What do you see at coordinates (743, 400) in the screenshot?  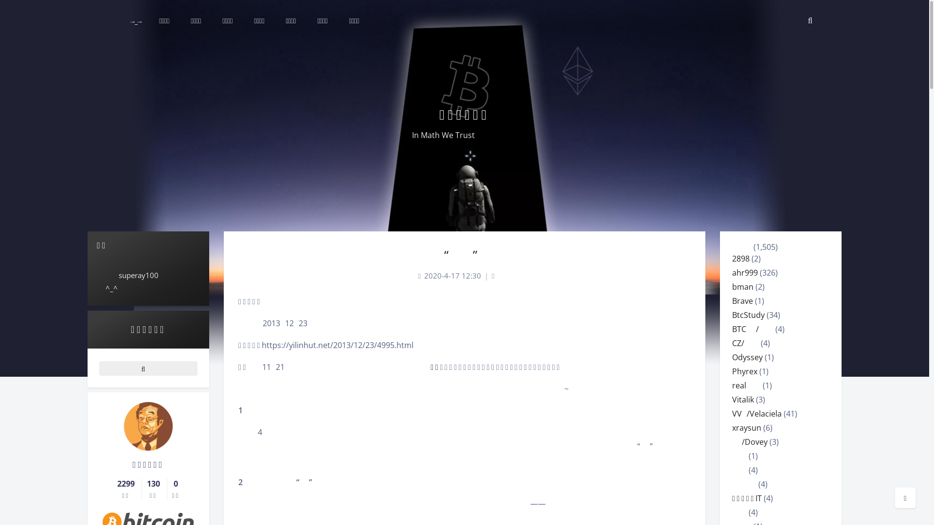 I see `Vitalik` at bounding box center [743, 400].